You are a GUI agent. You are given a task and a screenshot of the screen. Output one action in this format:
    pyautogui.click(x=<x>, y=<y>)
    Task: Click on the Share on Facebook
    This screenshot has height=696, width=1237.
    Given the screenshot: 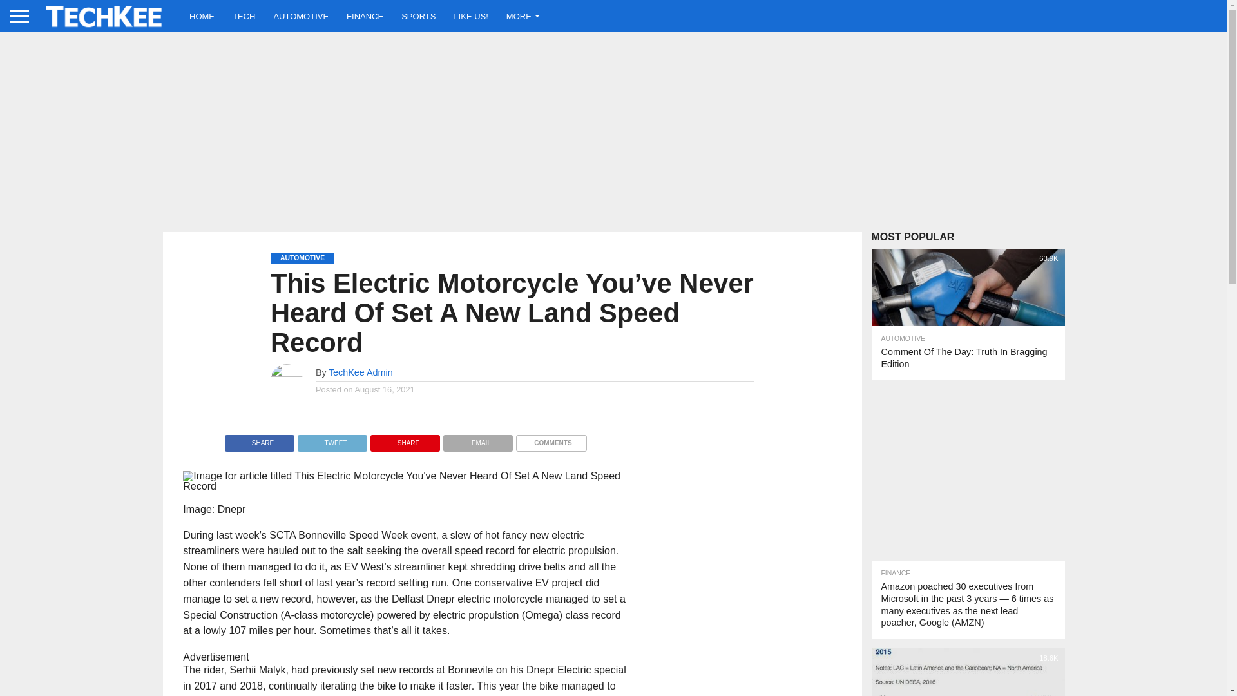 What is the action you would take?
    pyautogui.click(x=259, y=440)
    